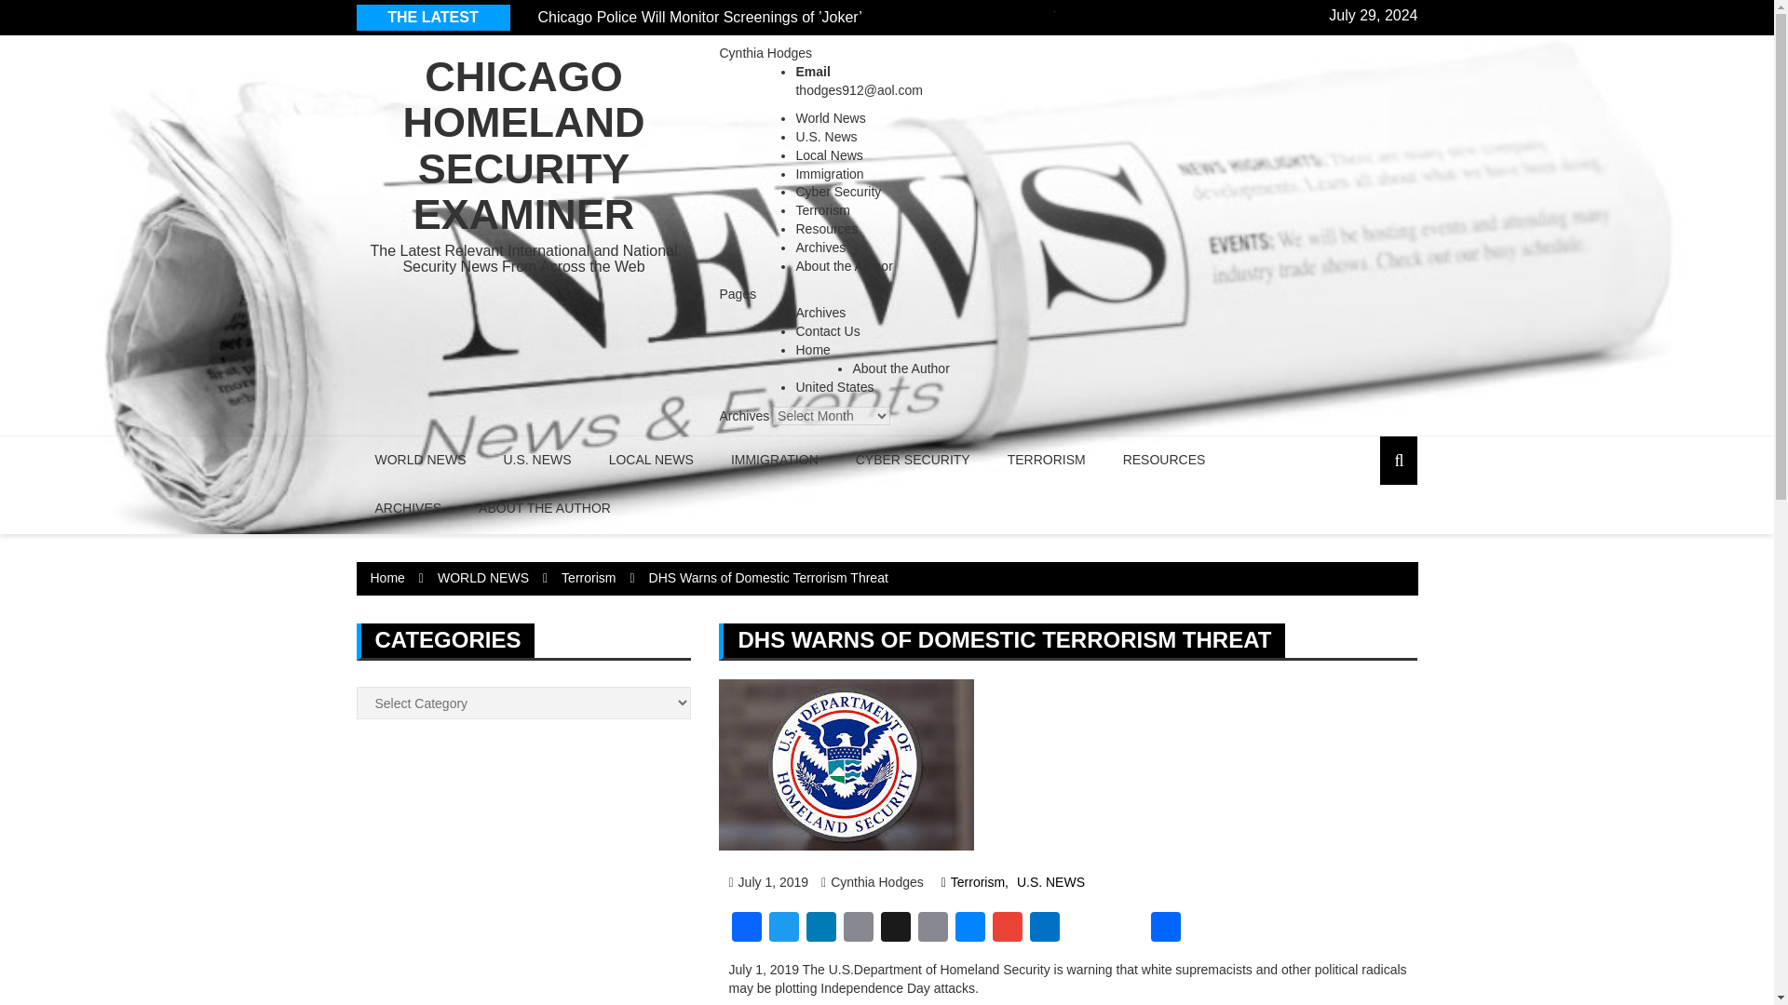 This screenshot has width=1788, height=1005. What do you see at coordinates (838, 191) in the screenshot?
I see `Cyber Security` at bounding box center [838, 191].